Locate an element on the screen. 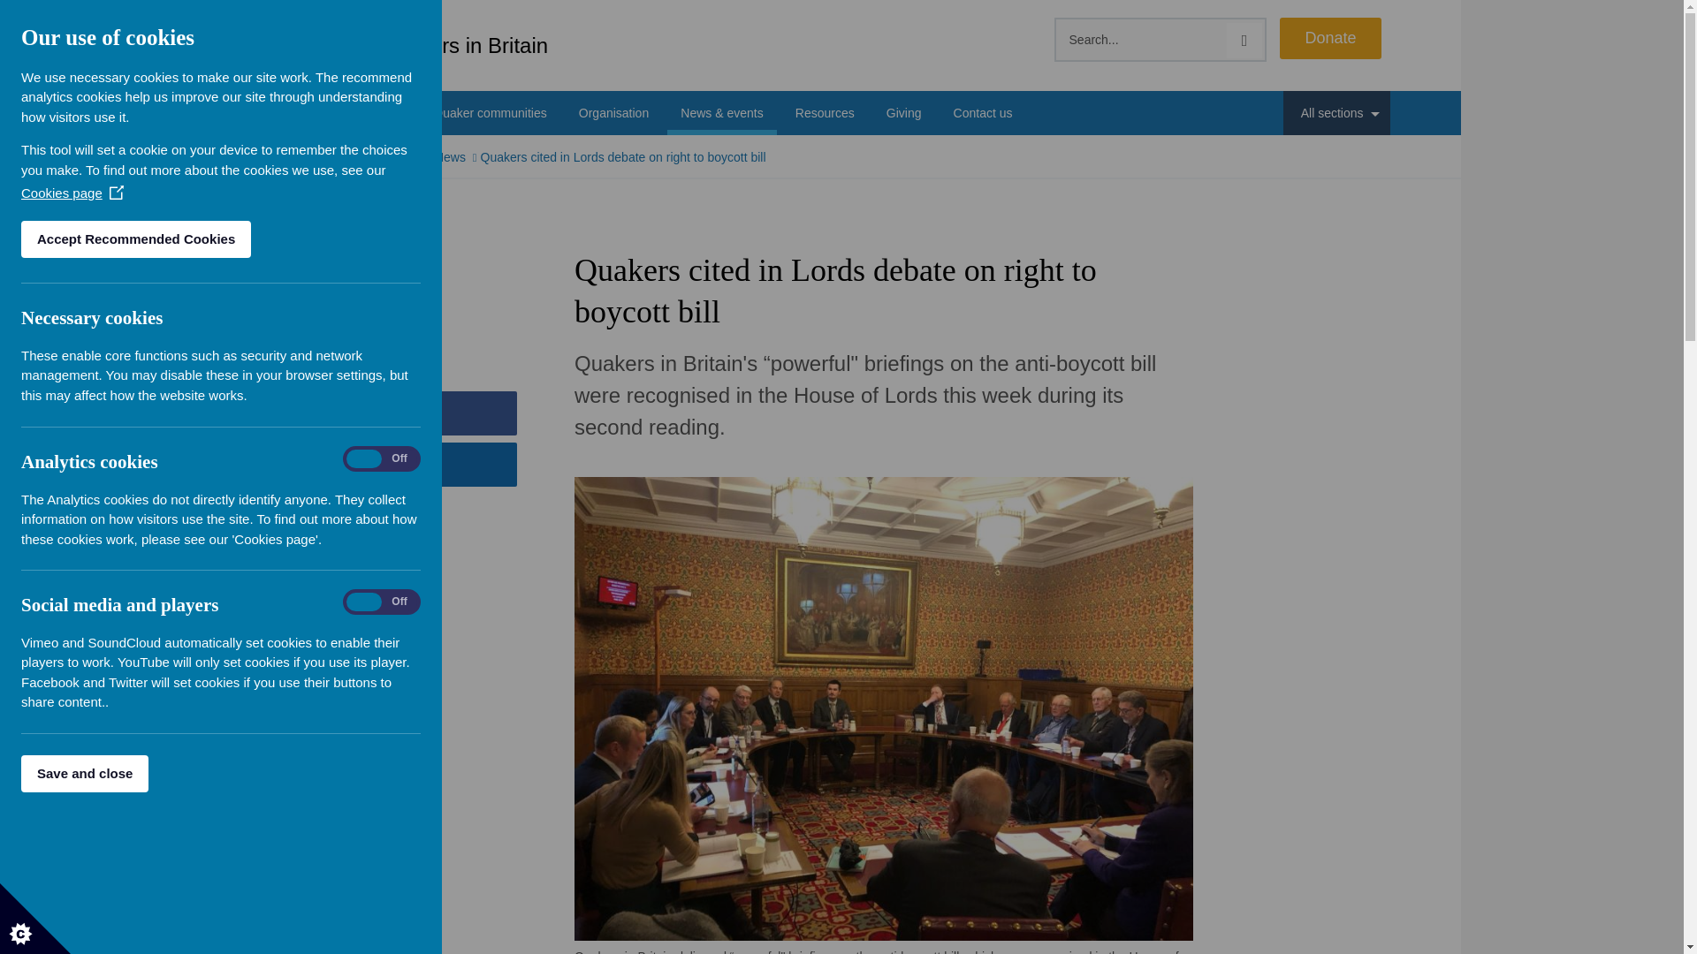  Contact us is located at coordinates (983, 113).